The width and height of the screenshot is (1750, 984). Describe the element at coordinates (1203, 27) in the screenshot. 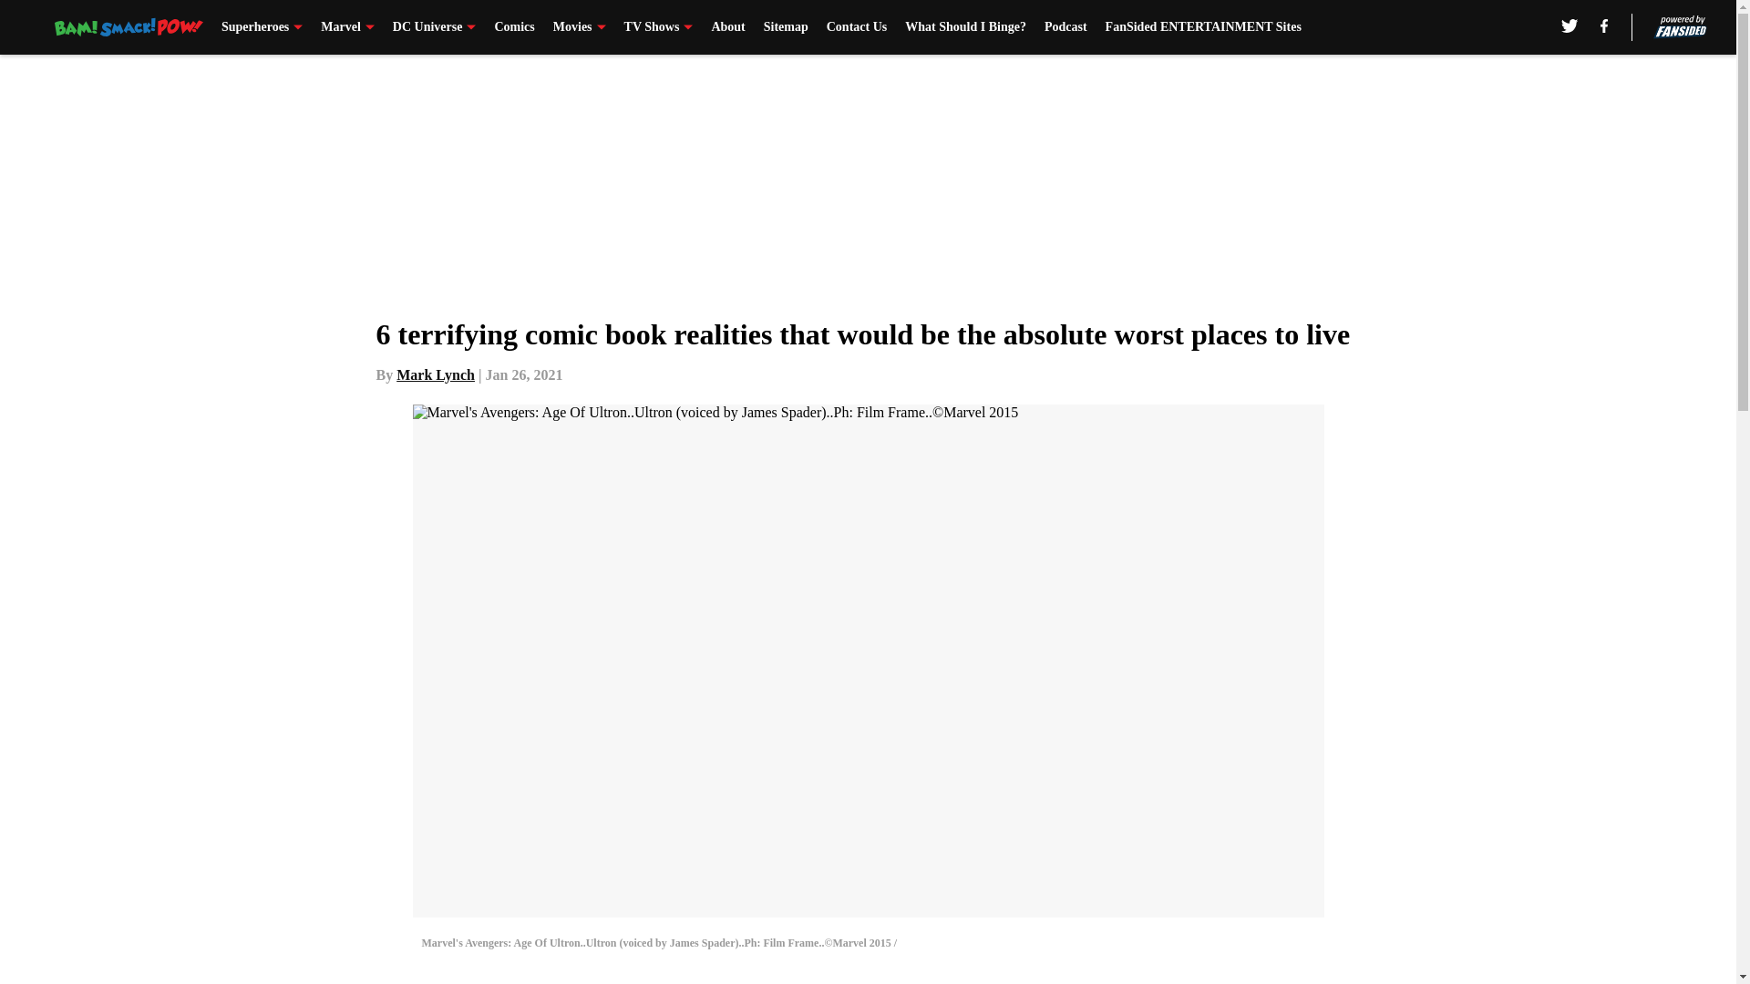

I see `FanSided ENTERTAINMENT Sites` at that location.